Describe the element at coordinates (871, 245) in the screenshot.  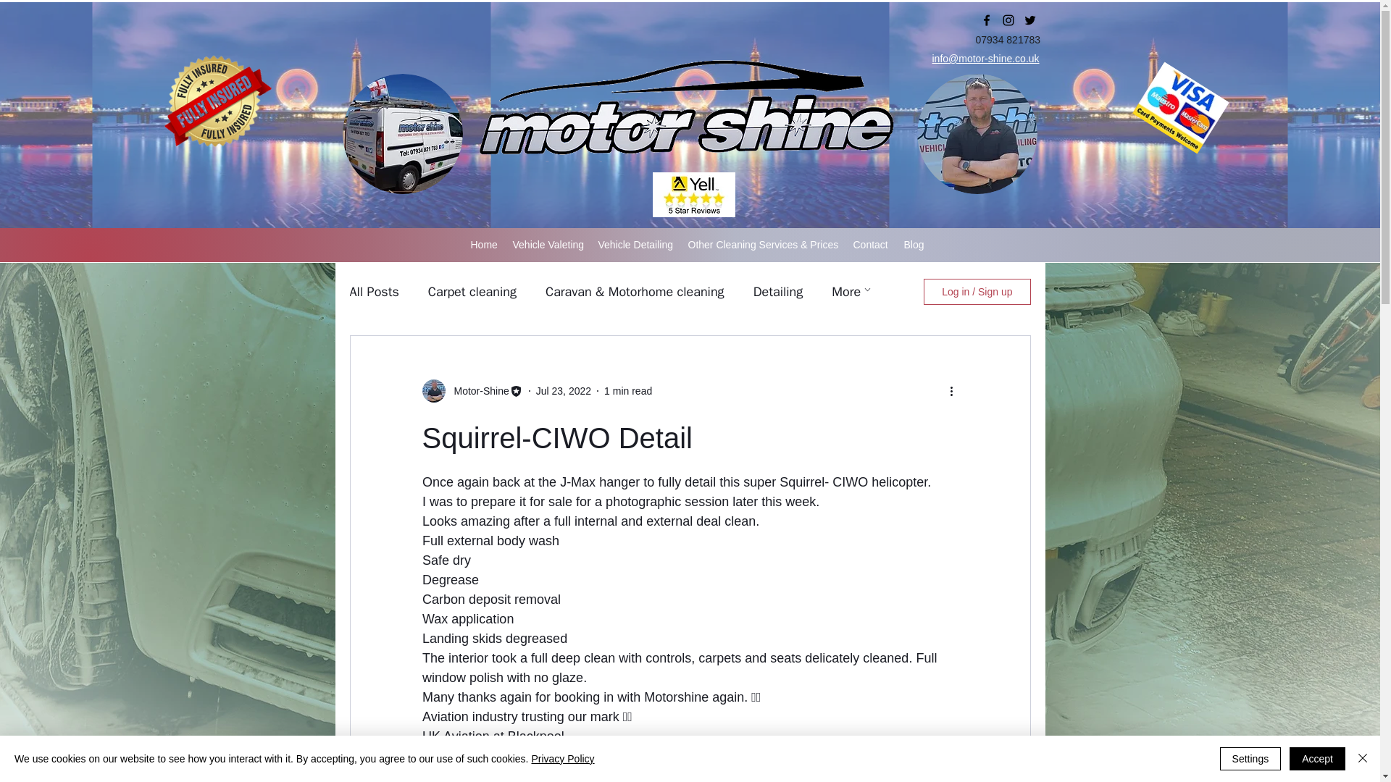
I see `Contact` at that location.